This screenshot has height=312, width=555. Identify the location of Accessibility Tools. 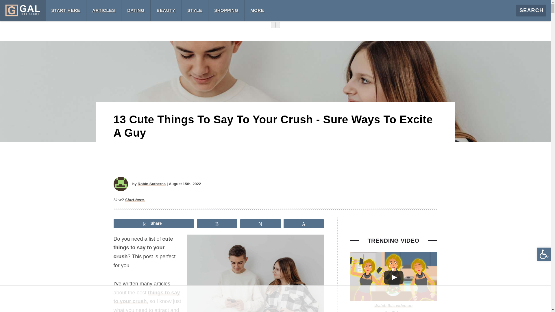
(544, 254).